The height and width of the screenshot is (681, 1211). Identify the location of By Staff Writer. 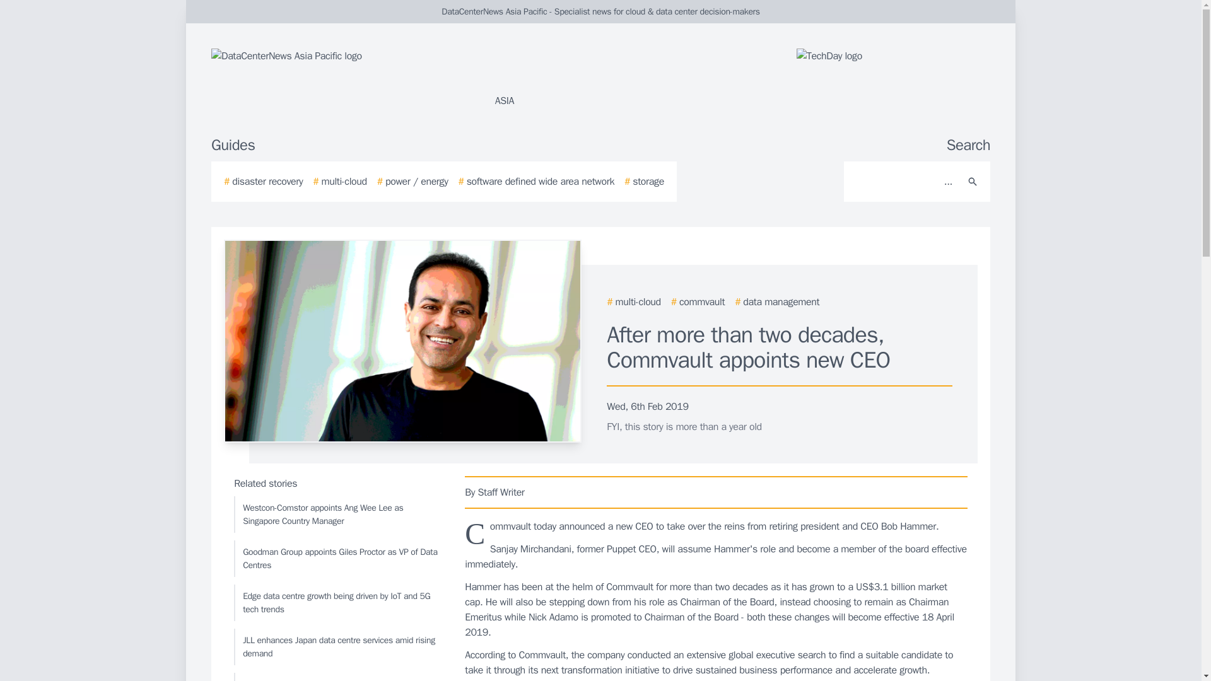
(717, 492).